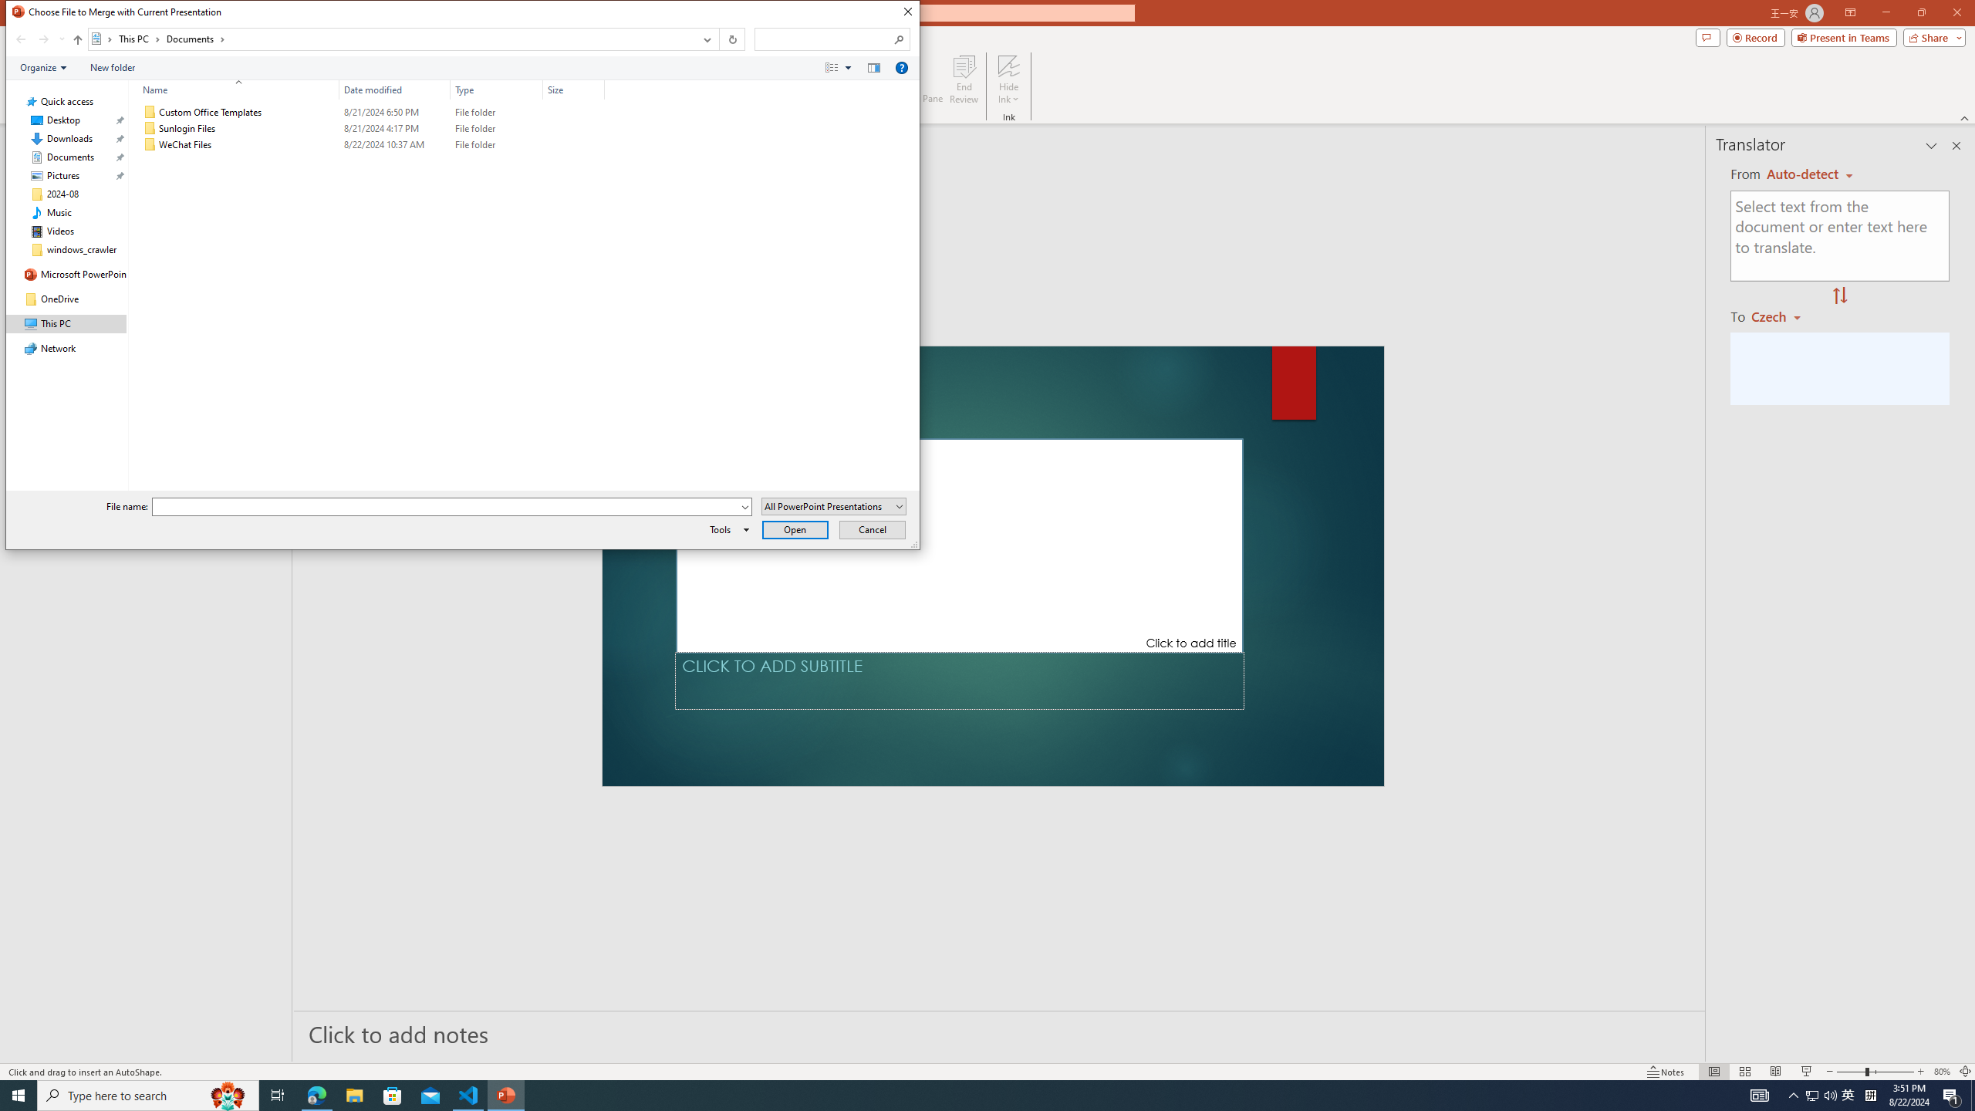 The width and height of the screenshot is (1975, 1111). I want to click on Command Module, so click(463, 68).